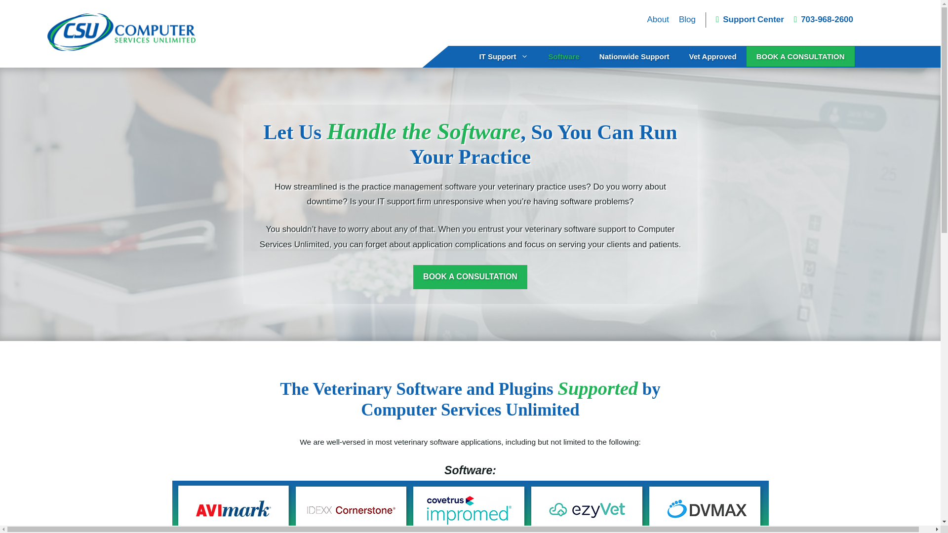 This screenshot has height=533, width=948. What do you see at coordinates (470, 277) in the screenshot?
I see `BOOK A CONSULTATION` at bounding box center [470, 277].